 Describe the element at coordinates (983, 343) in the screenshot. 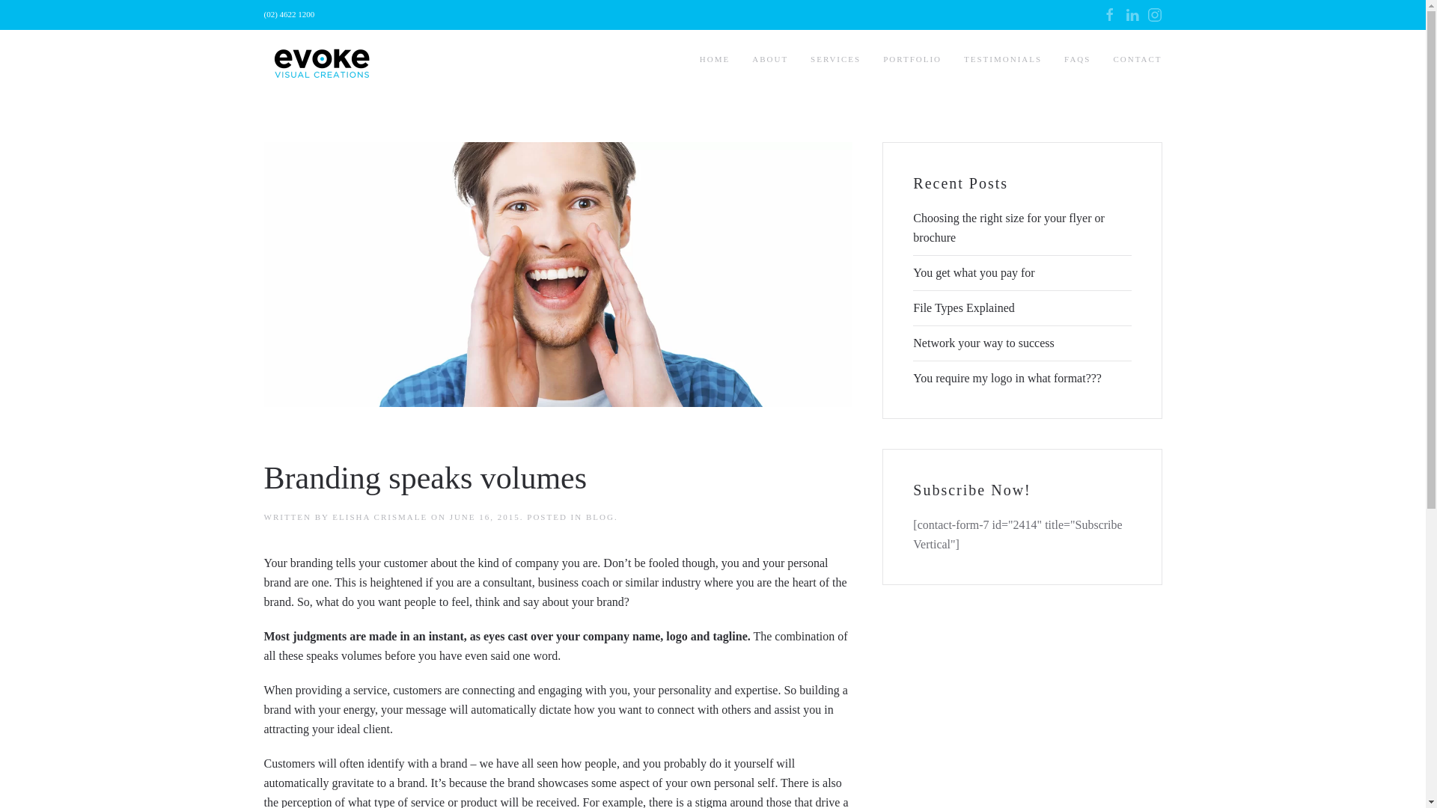

I see `Network your way to success` at that location.